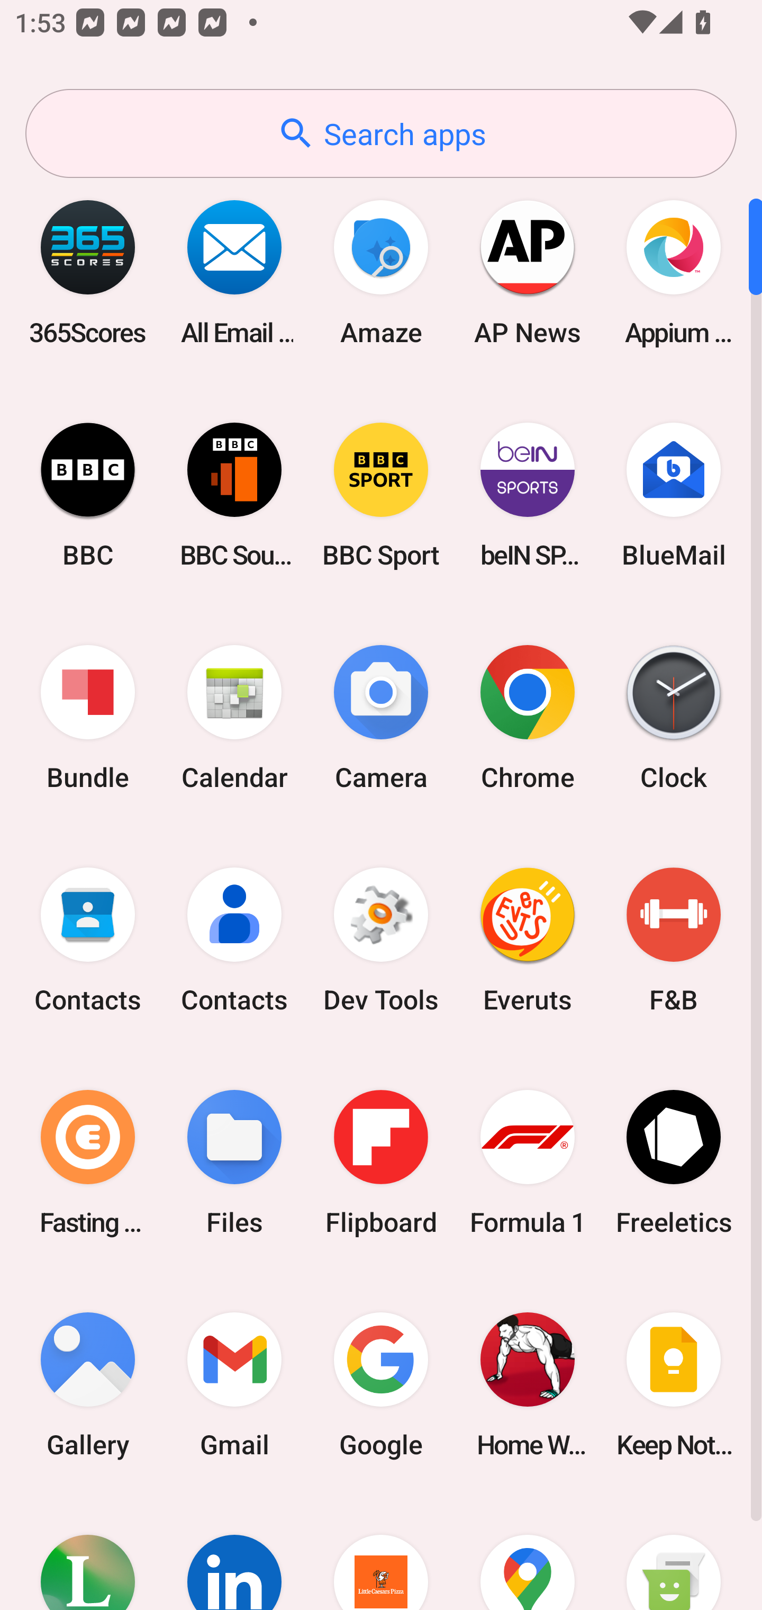 This screenshot has height=1610, width=762. What do you see at coordinates (674, 1384) in the screenshot?
I see `Keep Notes` at bounding box center [674, 1384].